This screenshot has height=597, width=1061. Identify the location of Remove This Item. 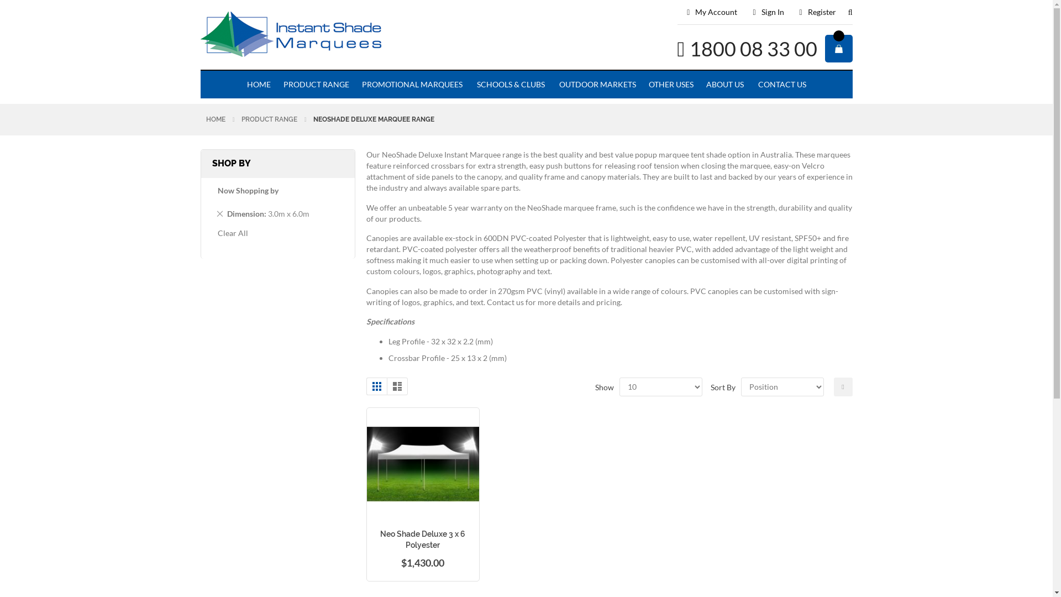
(220, 213).